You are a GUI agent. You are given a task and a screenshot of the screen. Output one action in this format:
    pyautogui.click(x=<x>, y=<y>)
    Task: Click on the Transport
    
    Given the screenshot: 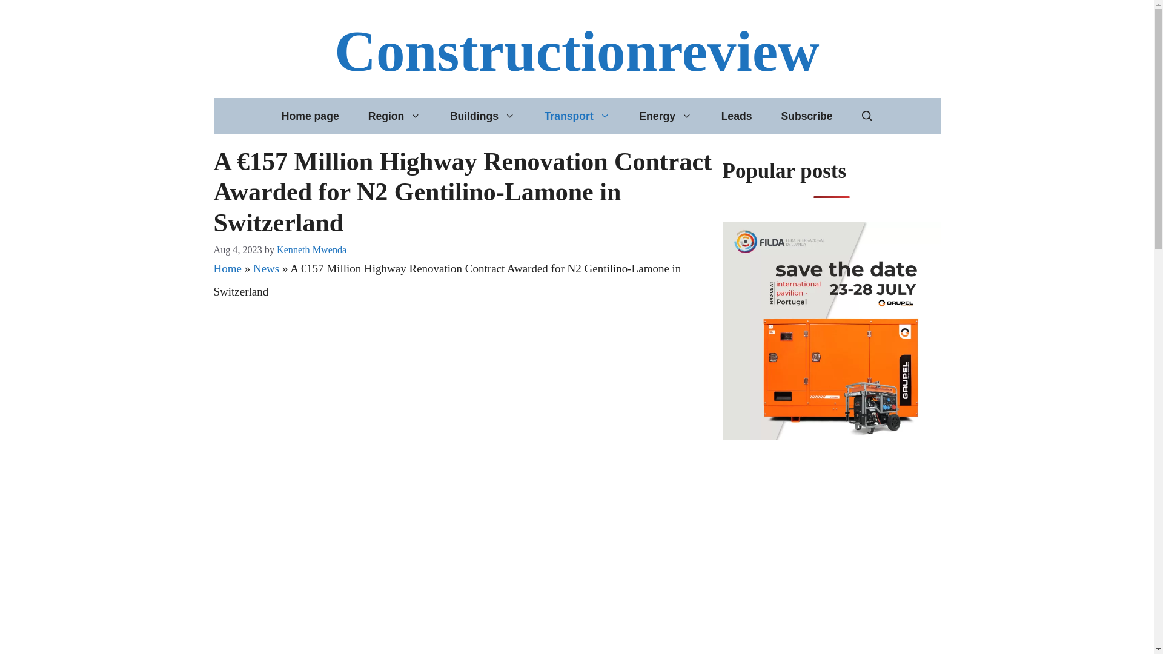 What is the action you would take?
    pyautogui.click(x=578, y=116)
    